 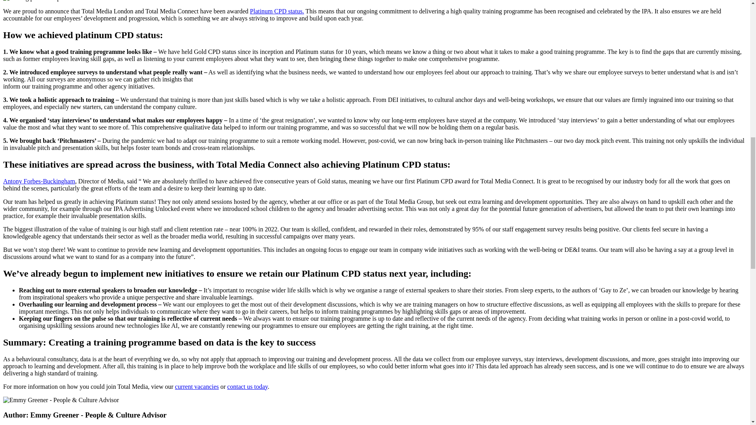 I want to click on Platinum CPD status., so click(x=277, y=11).